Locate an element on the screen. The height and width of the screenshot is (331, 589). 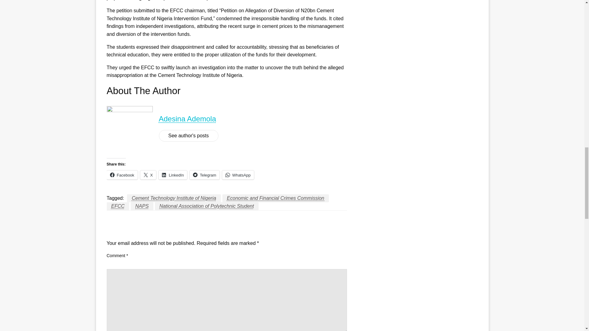
Telegram is located at coordinates (204, 175).